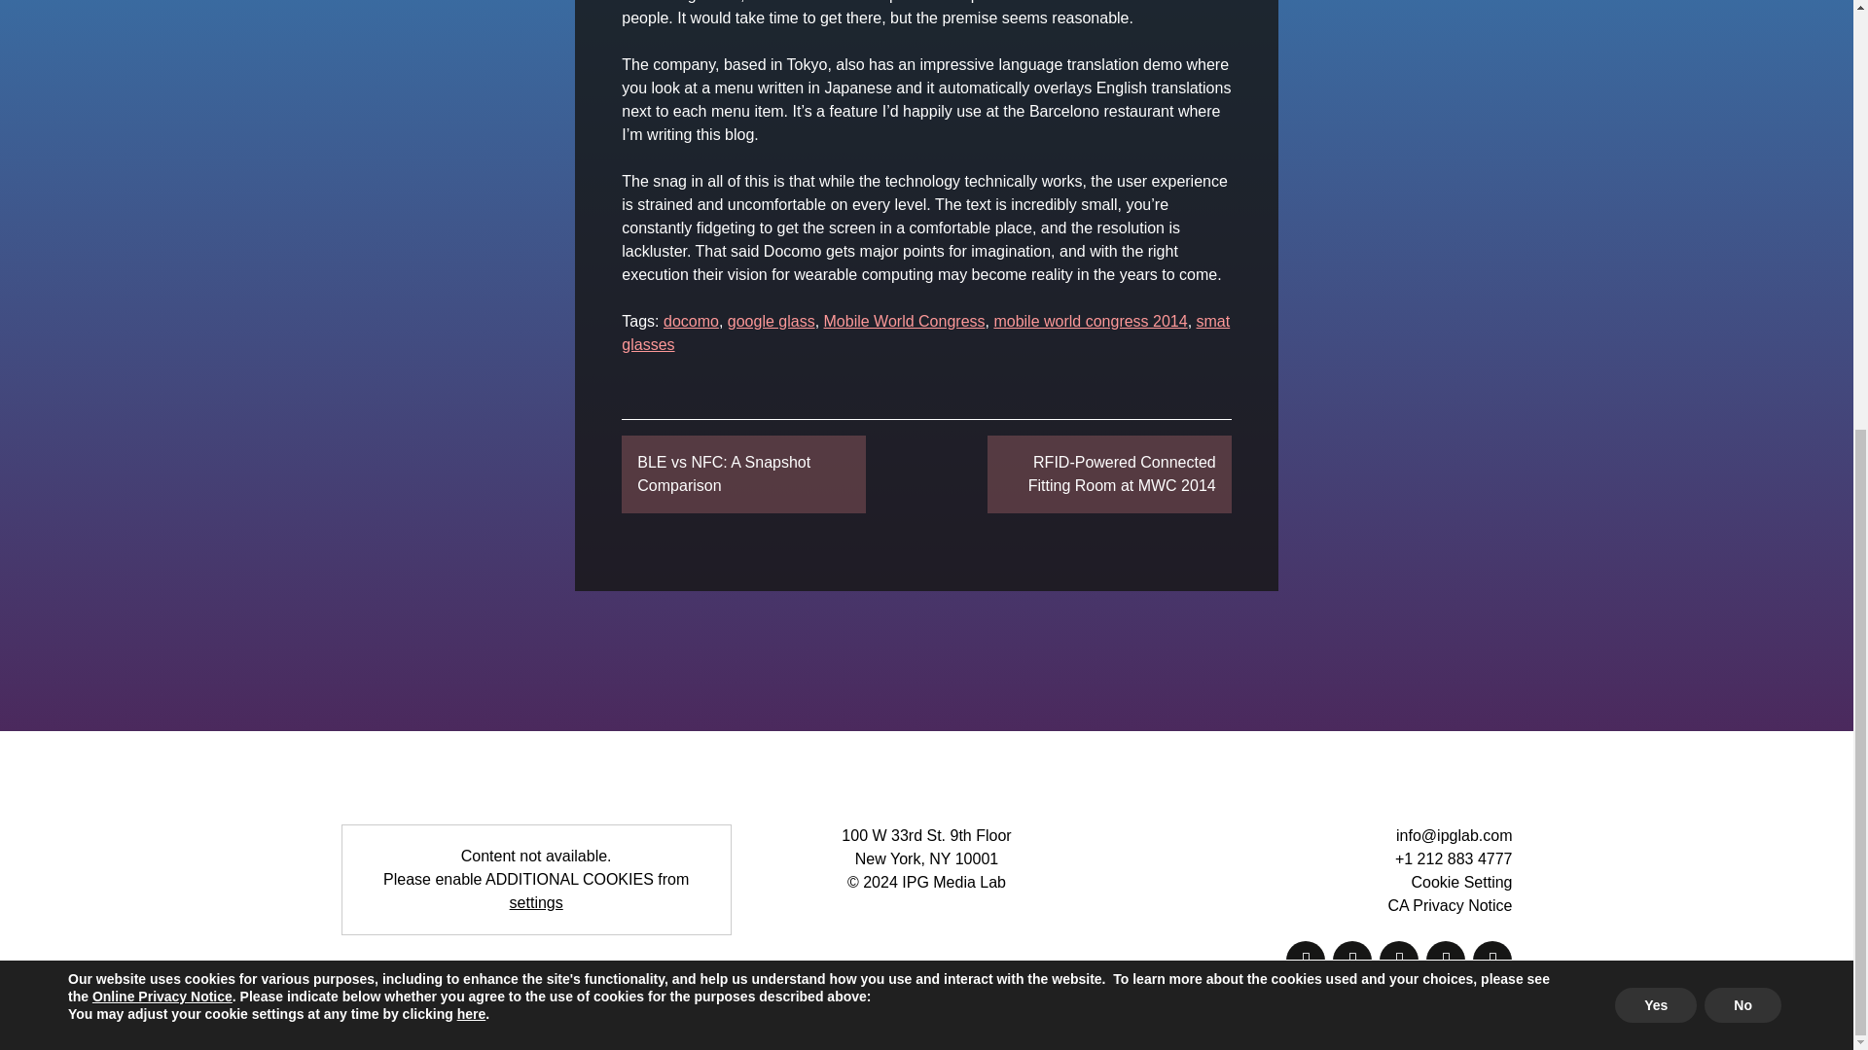  Describe the element at coordinates (691, 321) in the screenshot. I see `docomo` at that location.